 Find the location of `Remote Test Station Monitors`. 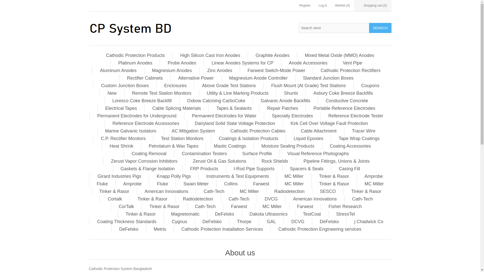

Remote Test Station Monitors is located at coordinates (162, 93).